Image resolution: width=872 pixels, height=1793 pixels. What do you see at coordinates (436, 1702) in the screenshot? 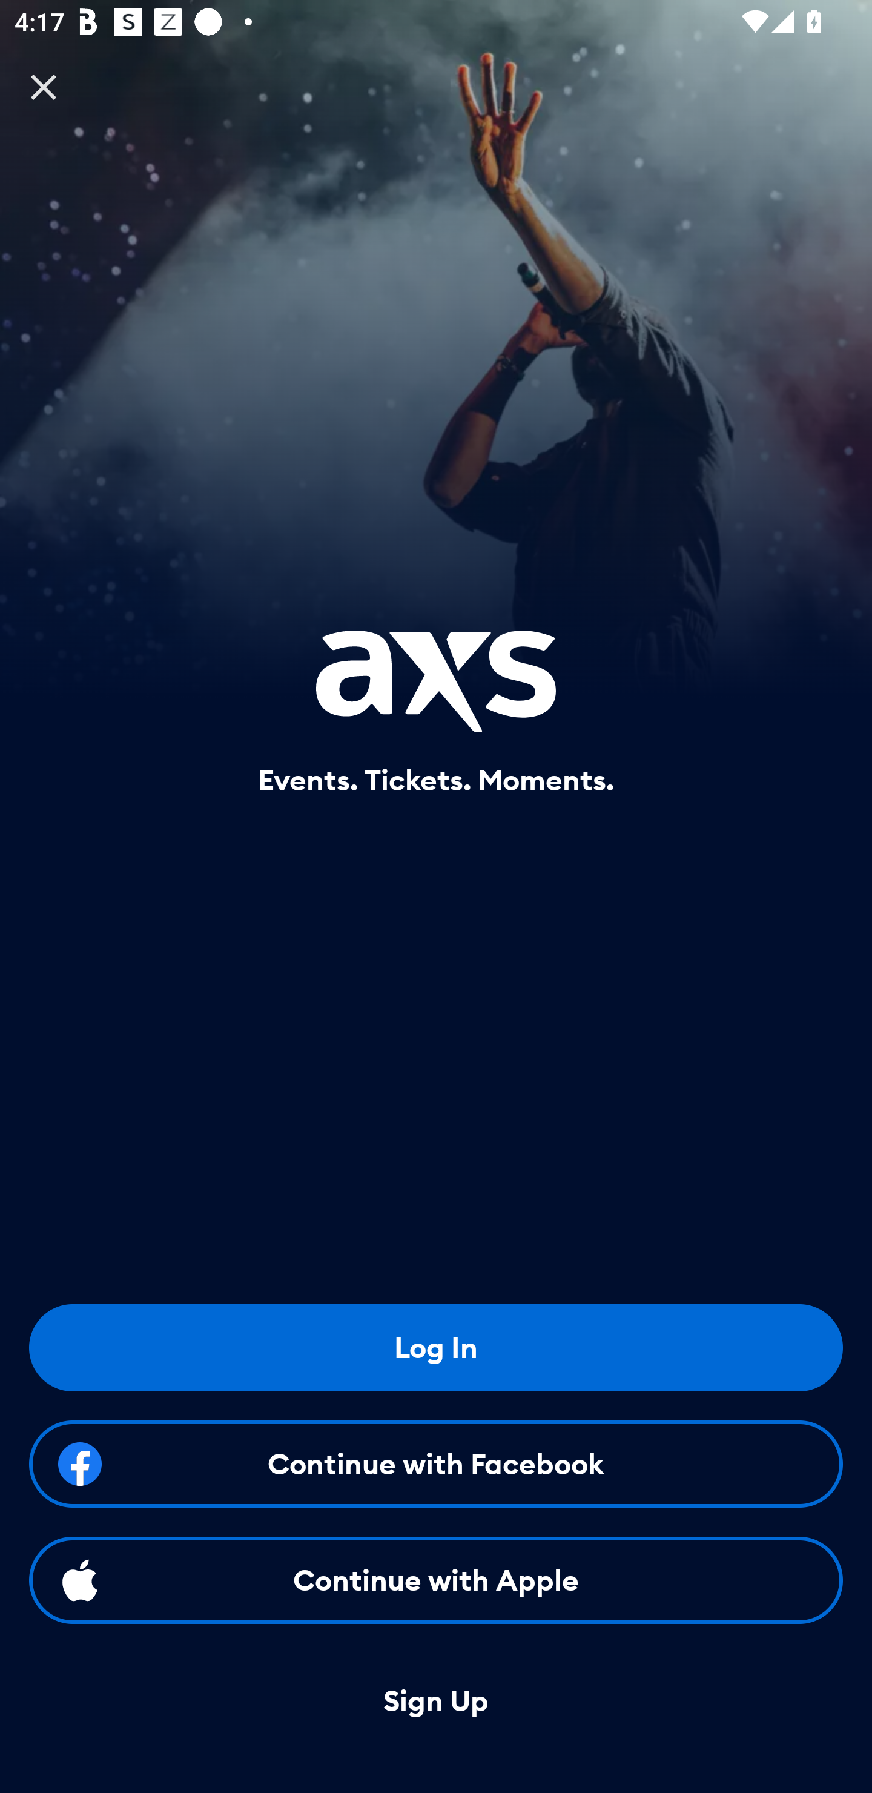
I see `Sign Up` at bounding box center [436, 1702].